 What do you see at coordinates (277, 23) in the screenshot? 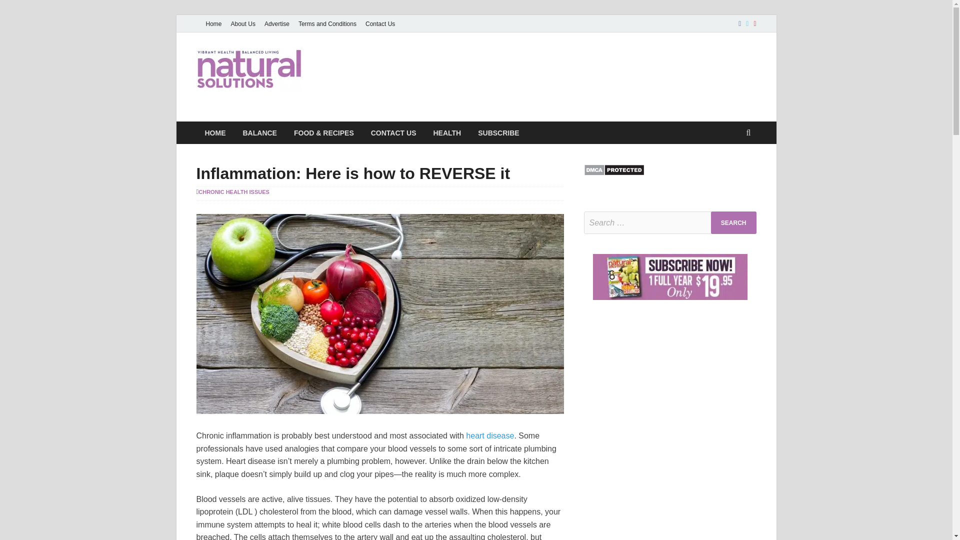
I see `Advertise` at bounding box center [277, 23].